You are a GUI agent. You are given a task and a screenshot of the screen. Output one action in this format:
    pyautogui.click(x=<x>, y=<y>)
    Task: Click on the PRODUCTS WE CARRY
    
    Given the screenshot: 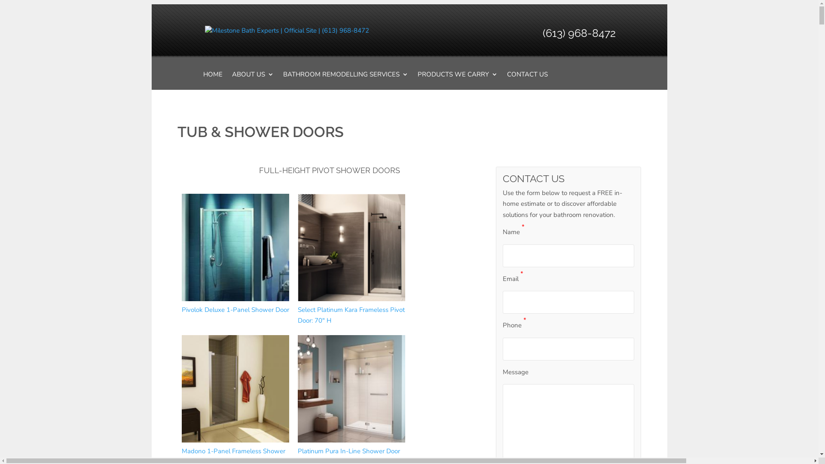 What is the action you would take?
    pyautogui.click(x=458, y=81)
    